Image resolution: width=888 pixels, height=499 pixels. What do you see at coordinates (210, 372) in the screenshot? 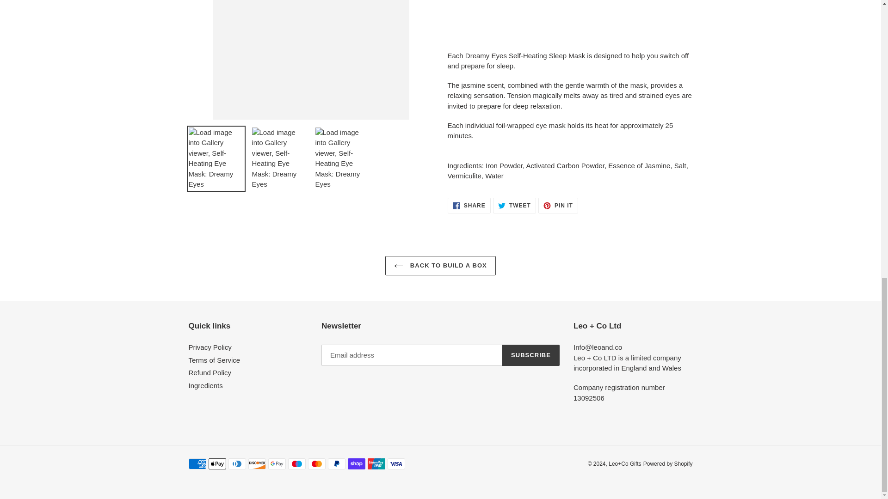
I see `Ingredients` at bounding box center [210, 372].